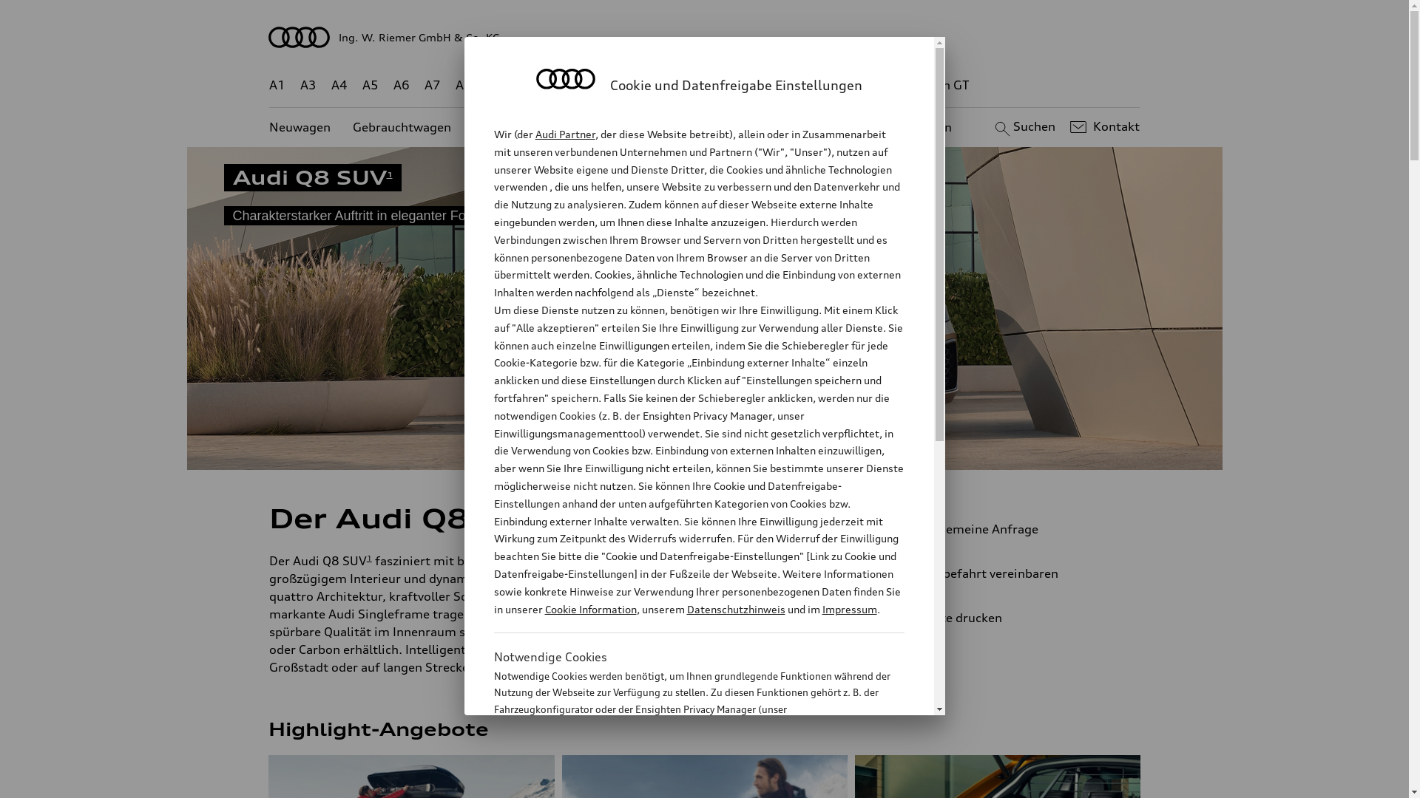 The image size is (1420, 798). What do you see at coordinates (1024, 127) in the screenshot?
I see `Suchen` at bounding box center [1024, 127].